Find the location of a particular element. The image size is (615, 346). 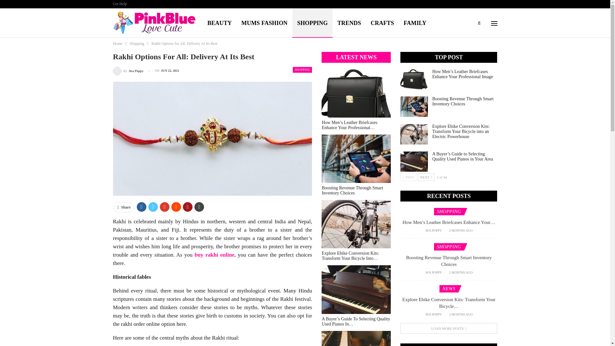

TRENDS is located at coordinates (349, 23).